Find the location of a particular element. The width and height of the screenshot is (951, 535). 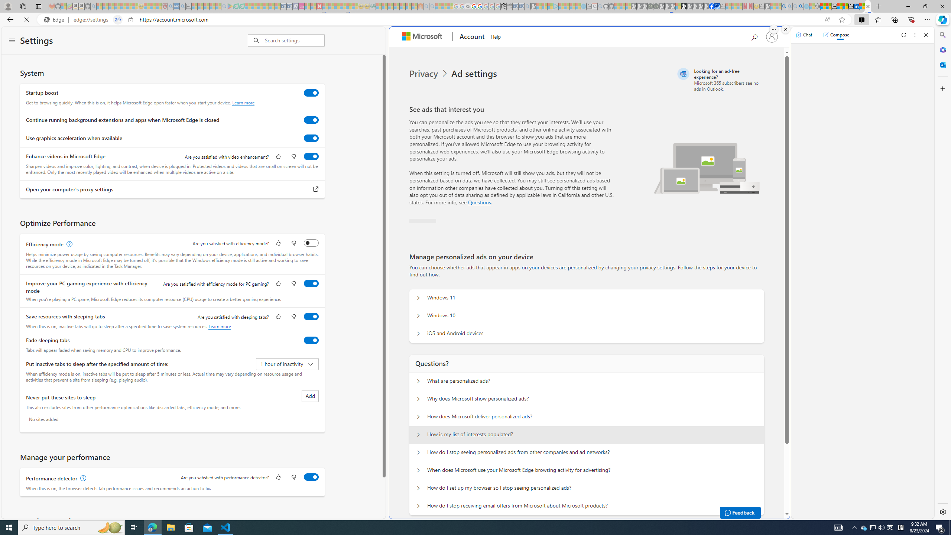

Sign in to your account is located at coordinates (772, 36).